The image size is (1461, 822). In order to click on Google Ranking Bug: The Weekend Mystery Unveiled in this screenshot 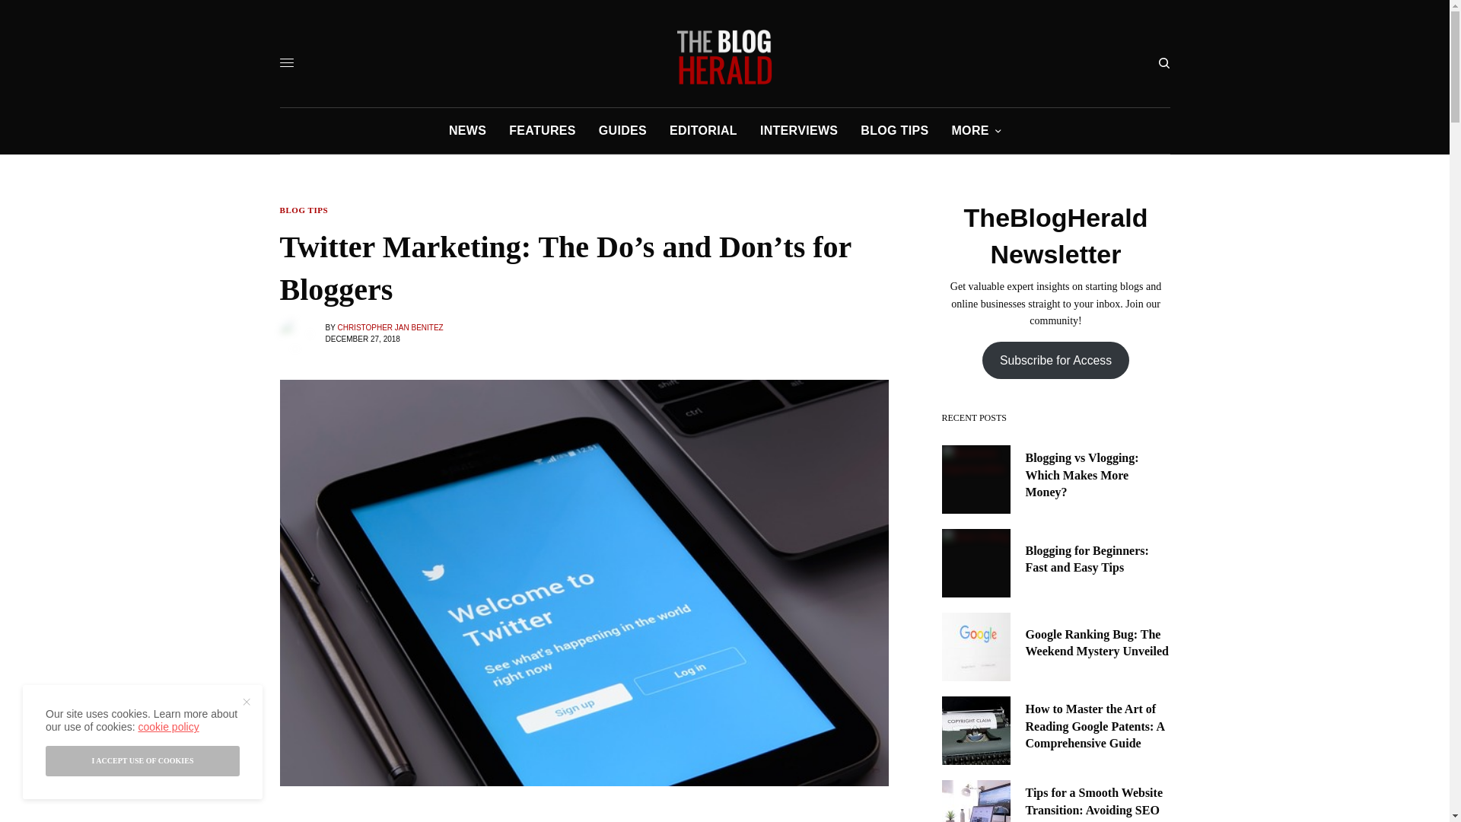, I will do `click(1097, 643)`.